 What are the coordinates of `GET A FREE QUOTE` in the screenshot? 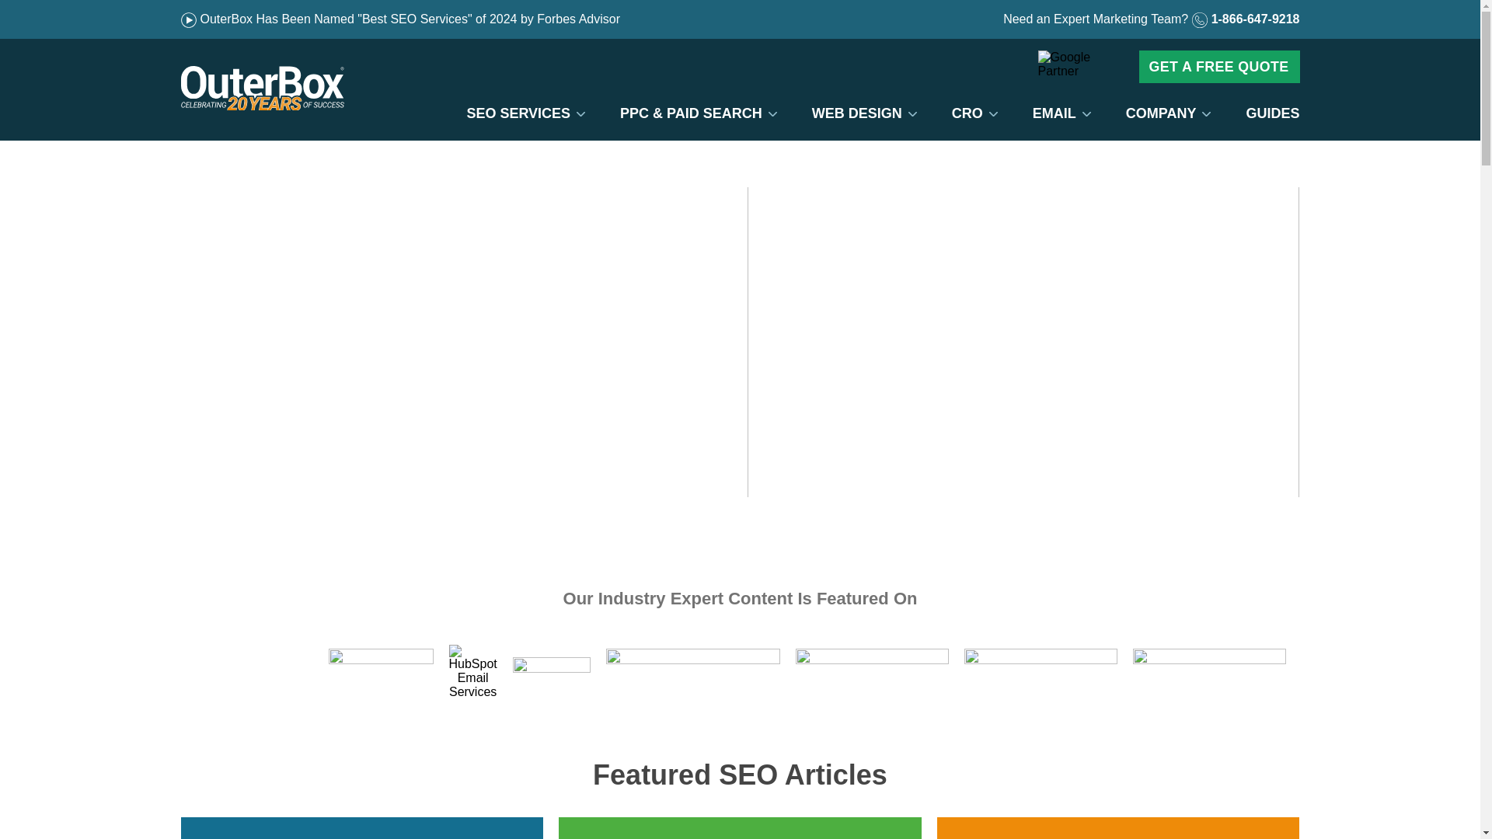 It's located at (1219, 66).